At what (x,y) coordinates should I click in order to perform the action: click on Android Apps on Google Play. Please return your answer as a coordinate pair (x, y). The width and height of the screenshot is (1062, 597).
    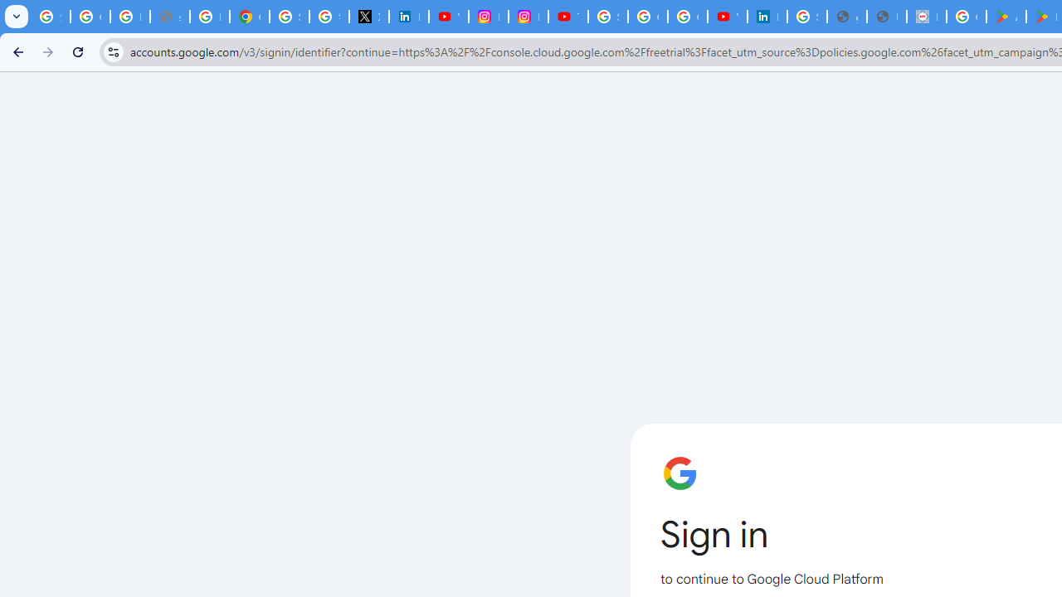
    Looking at the image, I should click on (1006, 17).